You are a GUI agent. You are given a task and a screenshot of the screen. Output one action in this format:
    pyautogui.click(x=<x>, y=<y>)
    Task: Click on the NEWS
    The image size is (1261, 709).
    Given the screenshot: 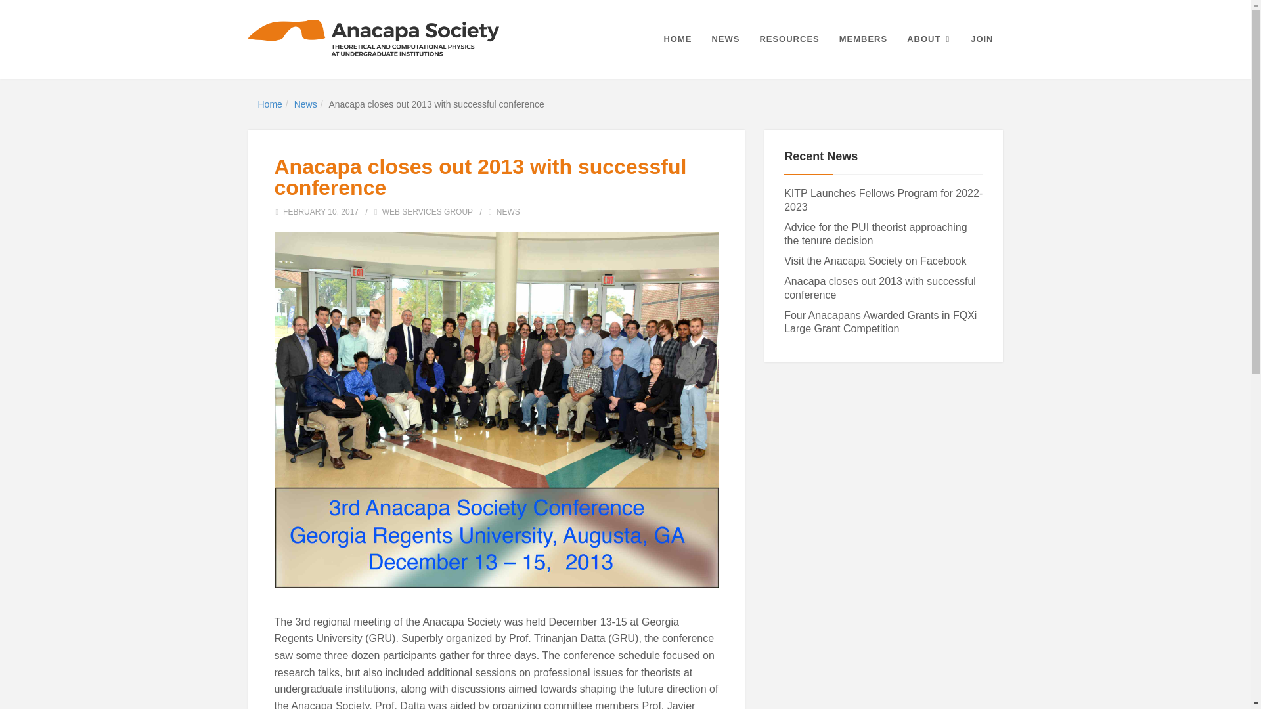 What is the action you would take?
    pyautogui.click(x=508, y=212)
    